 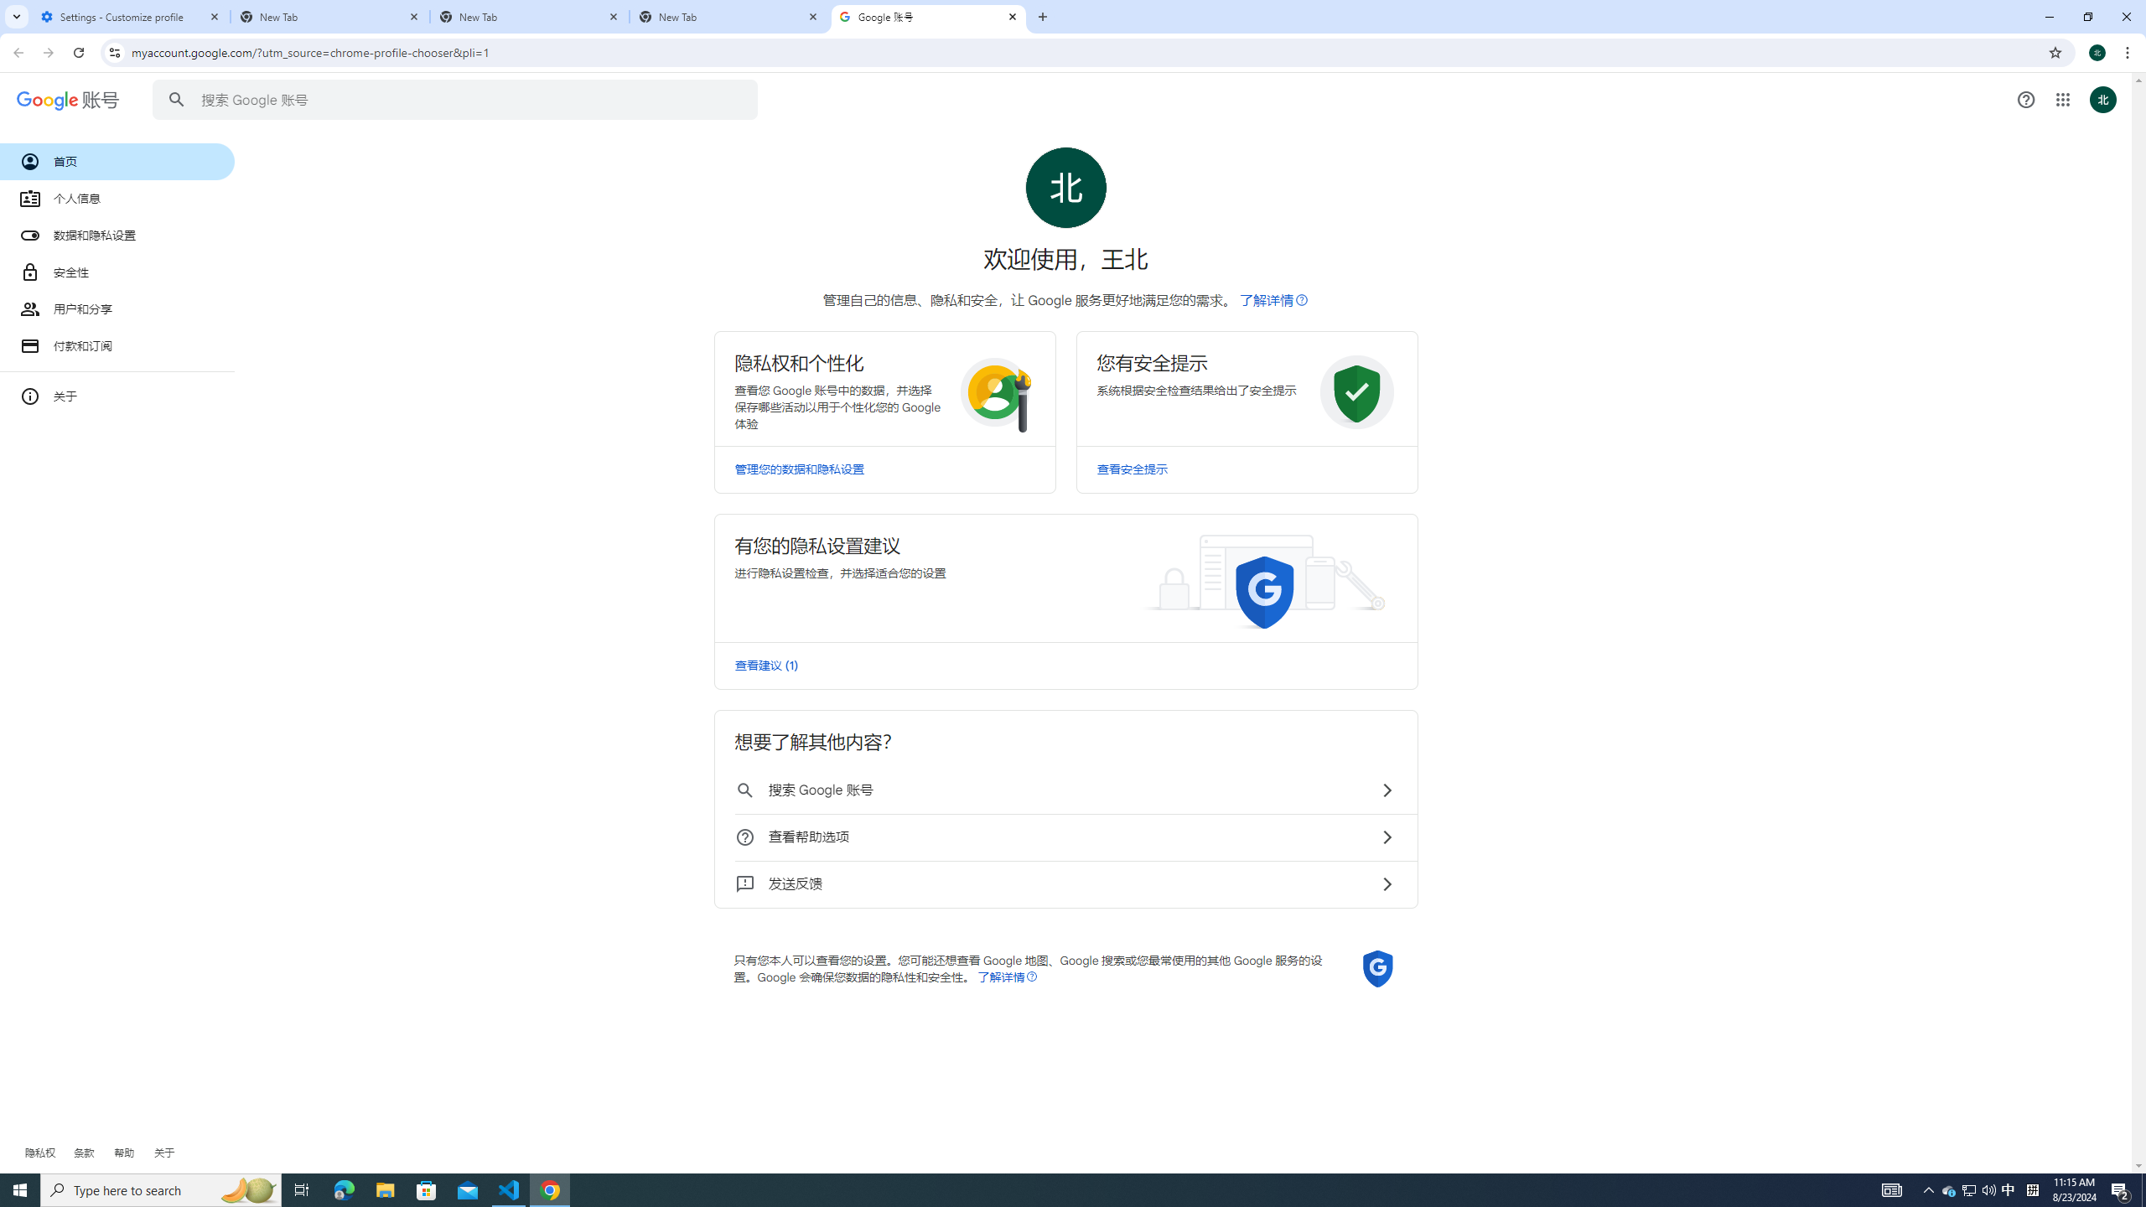 What do you see at coordinates (48, 53) in the screenshot?
I see `Forward` at bounding box center [48, 53].